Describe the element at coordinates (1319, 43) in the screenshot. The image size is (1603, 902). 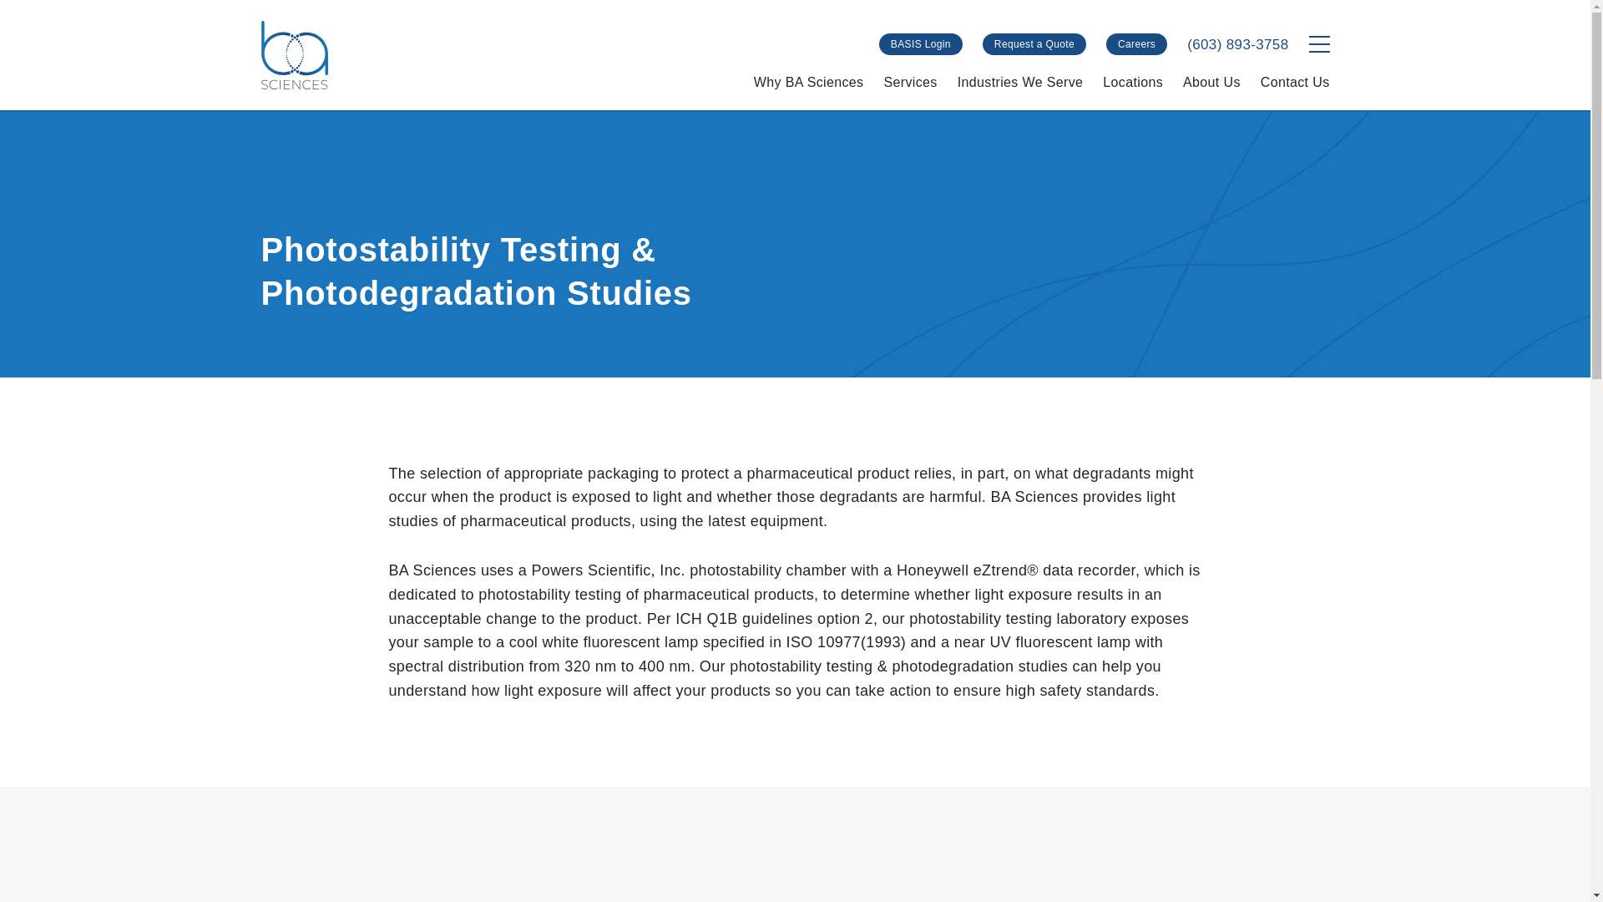
I see `Open Main Menu` at that location.